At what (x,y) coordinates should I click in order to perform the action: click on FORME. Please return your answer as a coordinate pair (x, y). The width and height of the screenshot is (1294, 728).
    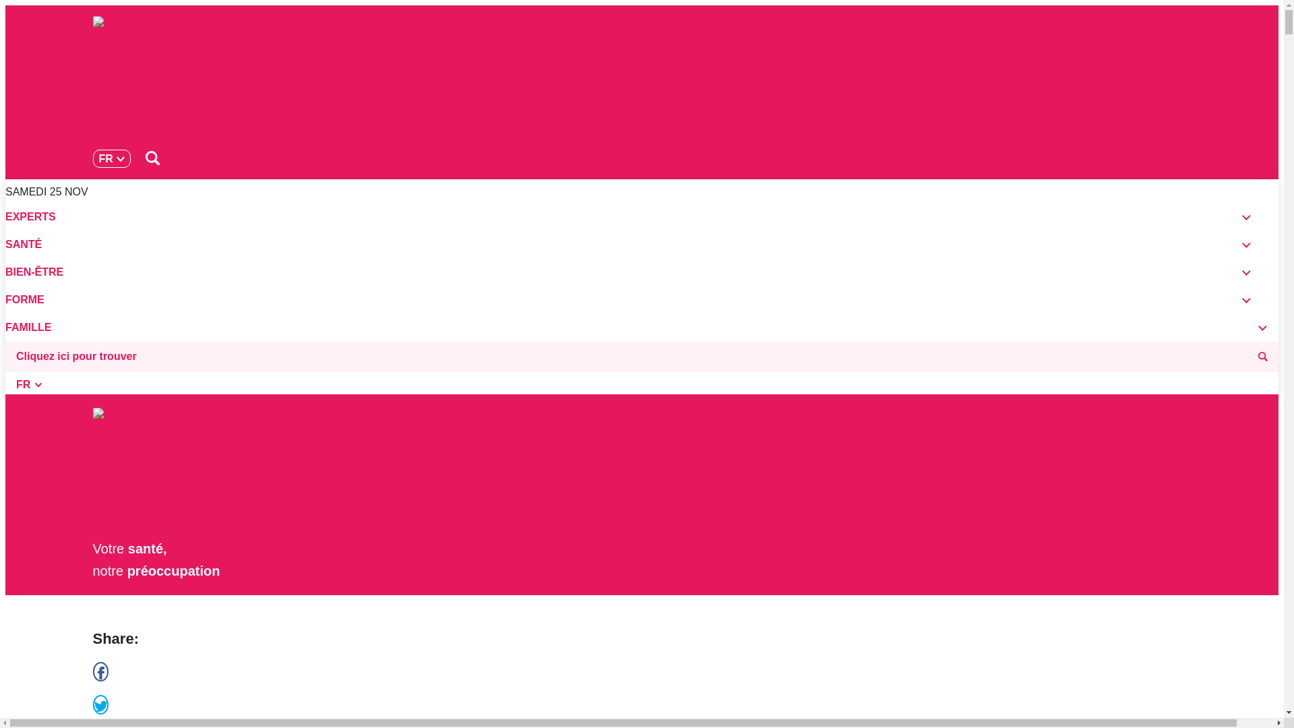
    Looking at the image, I should click on (623, 299).